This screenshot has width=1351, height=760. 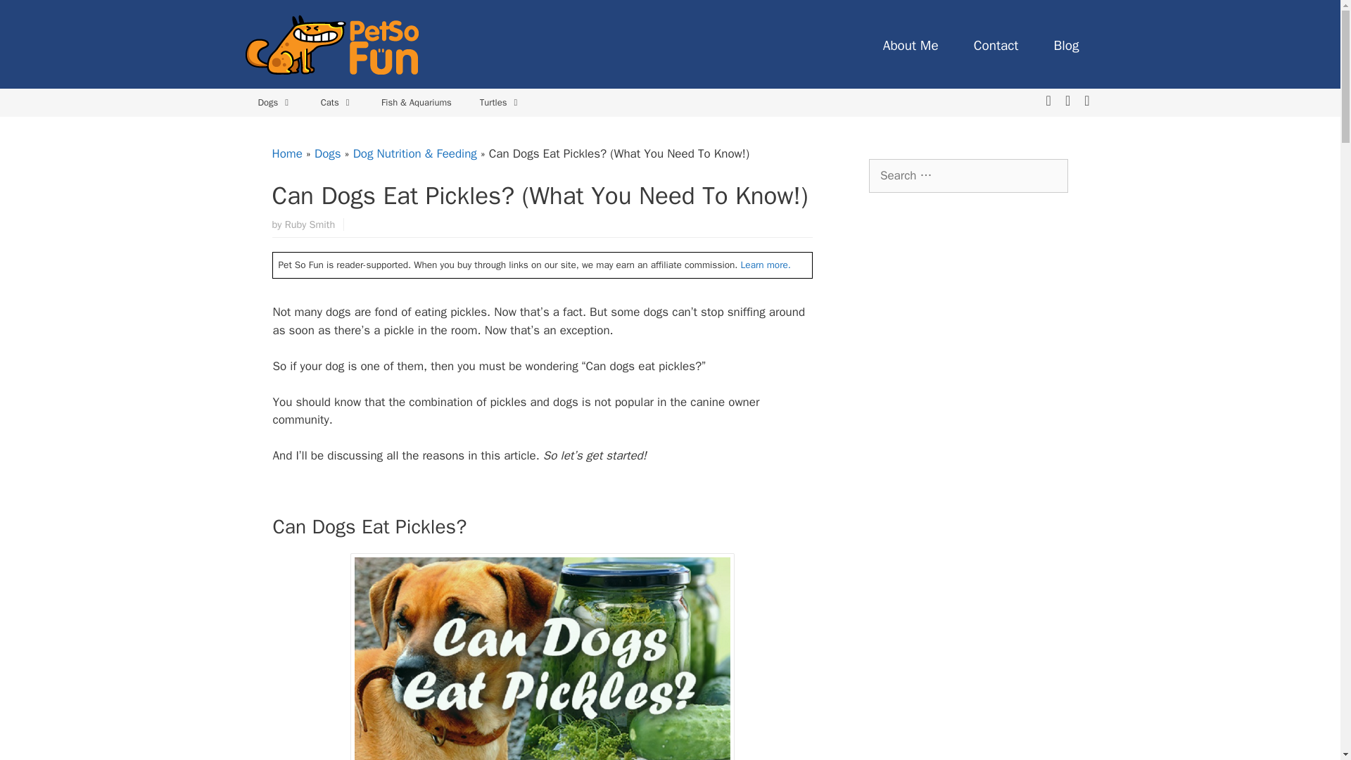 What do you see at coordinates (766, 265) in the screenshot?
I see `Learn more.` at bounding box center [766, 265].